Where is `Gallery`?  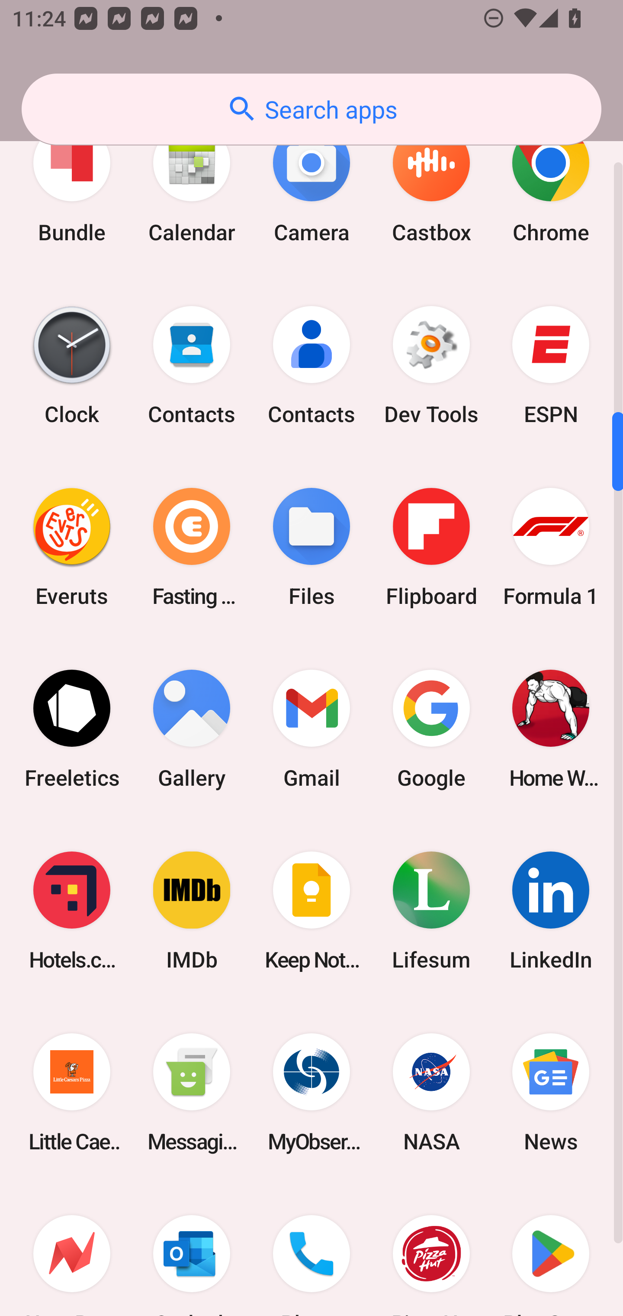
Gallery is located at coordinates (192, 729).